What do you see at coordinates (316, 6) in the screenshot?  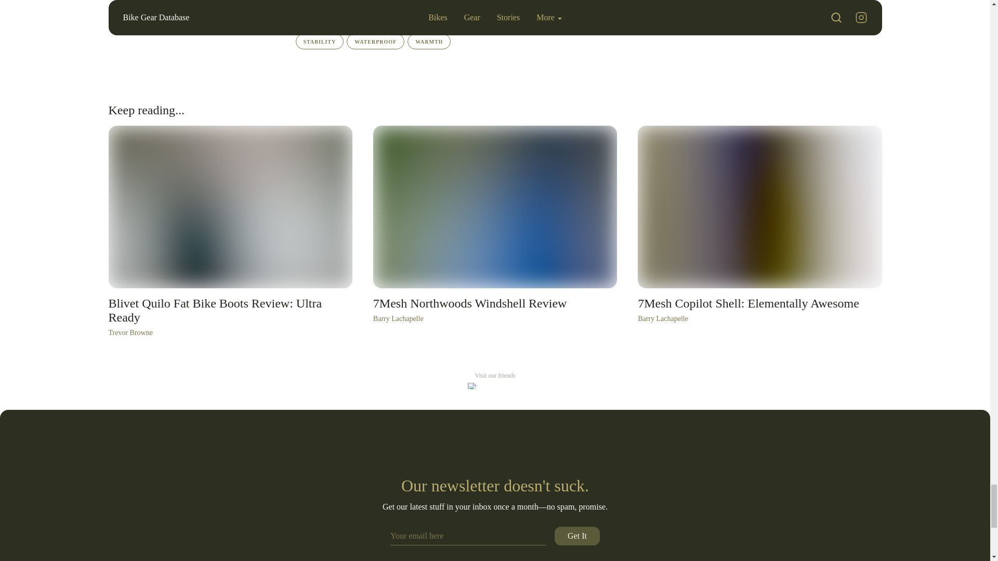 I see `ENDURO` at bounding box center [316, 6].